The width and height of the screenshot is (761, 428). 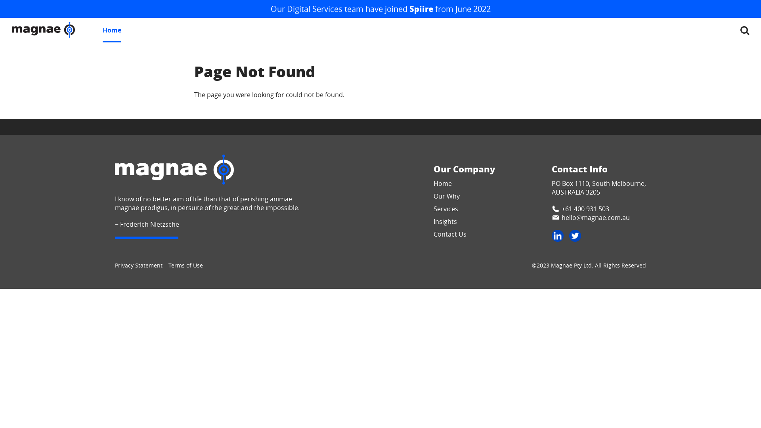 What do you see at coordinates (446, 209) in the screenshot?
I see `Services` at bounding box center [446, 209].